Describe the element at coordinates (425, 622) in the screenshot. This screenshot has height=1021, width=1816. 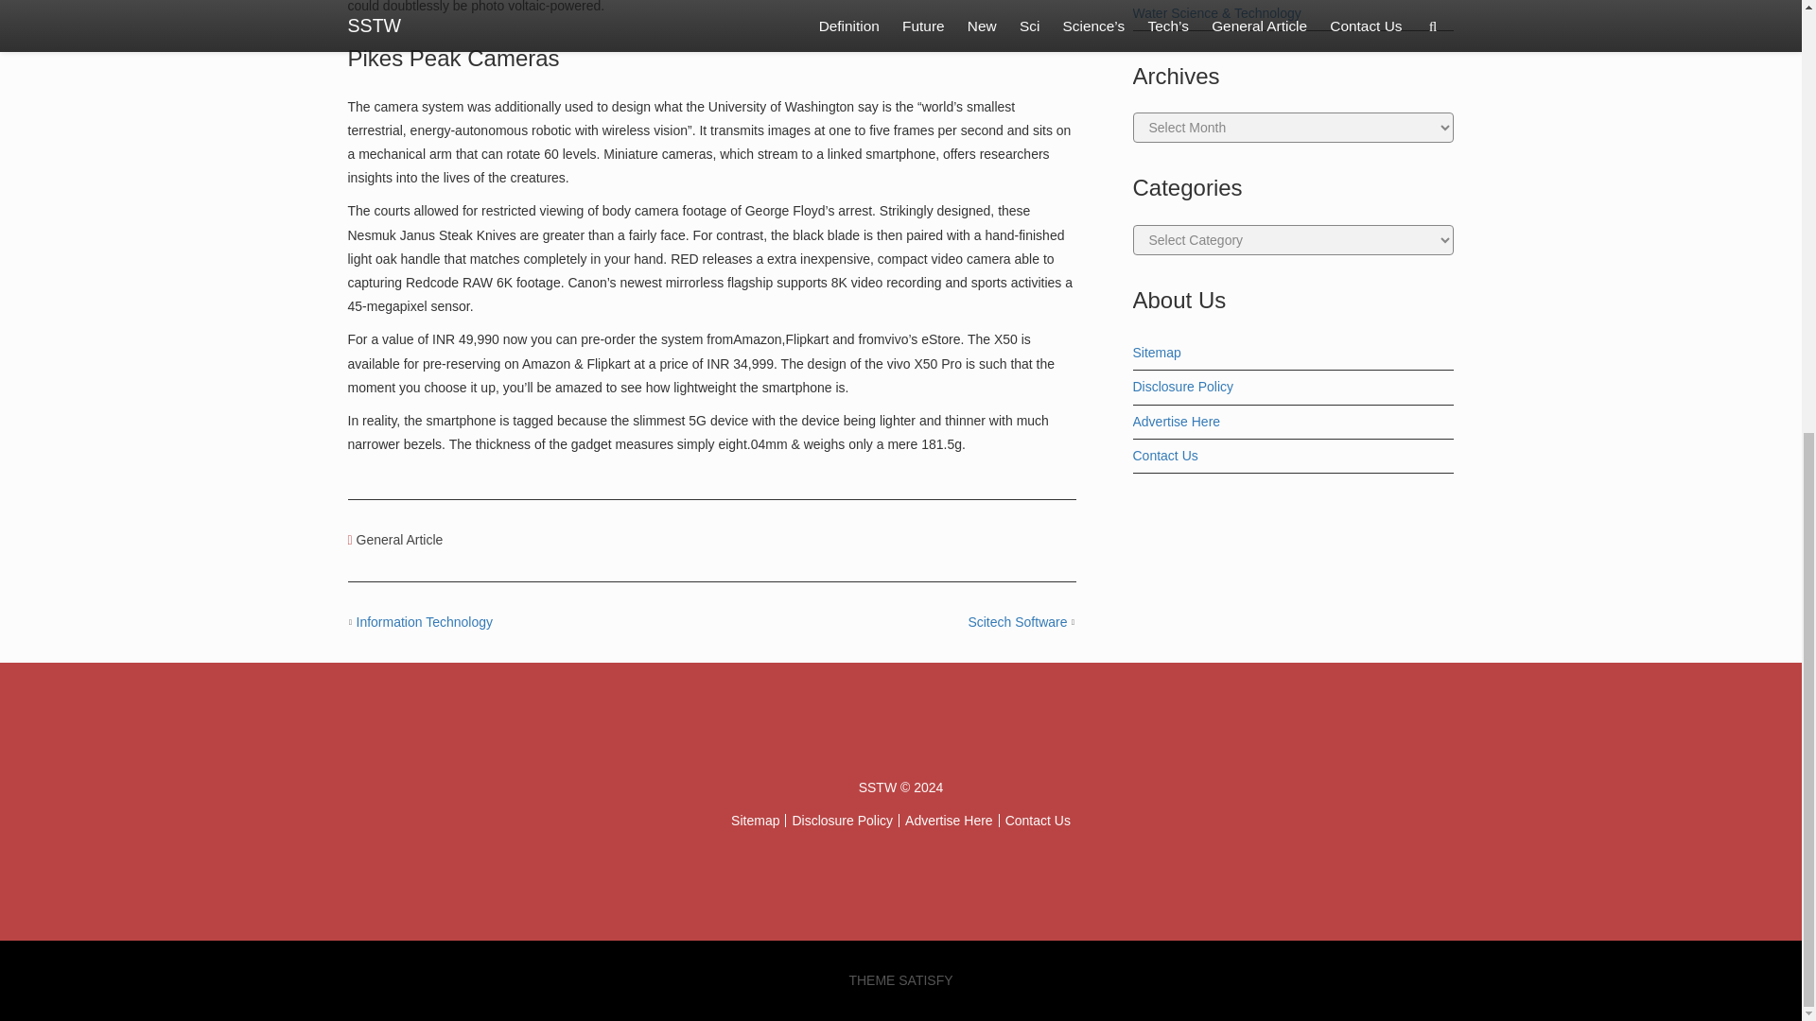
I see `Information Technology` at that location.